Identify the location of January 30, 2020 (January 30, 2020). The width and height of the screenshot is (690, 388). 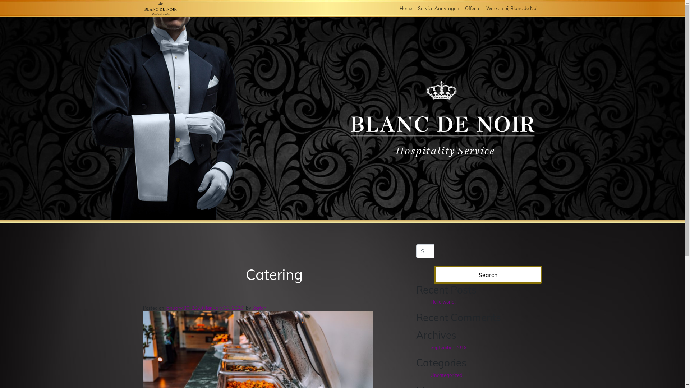
(206, 308).